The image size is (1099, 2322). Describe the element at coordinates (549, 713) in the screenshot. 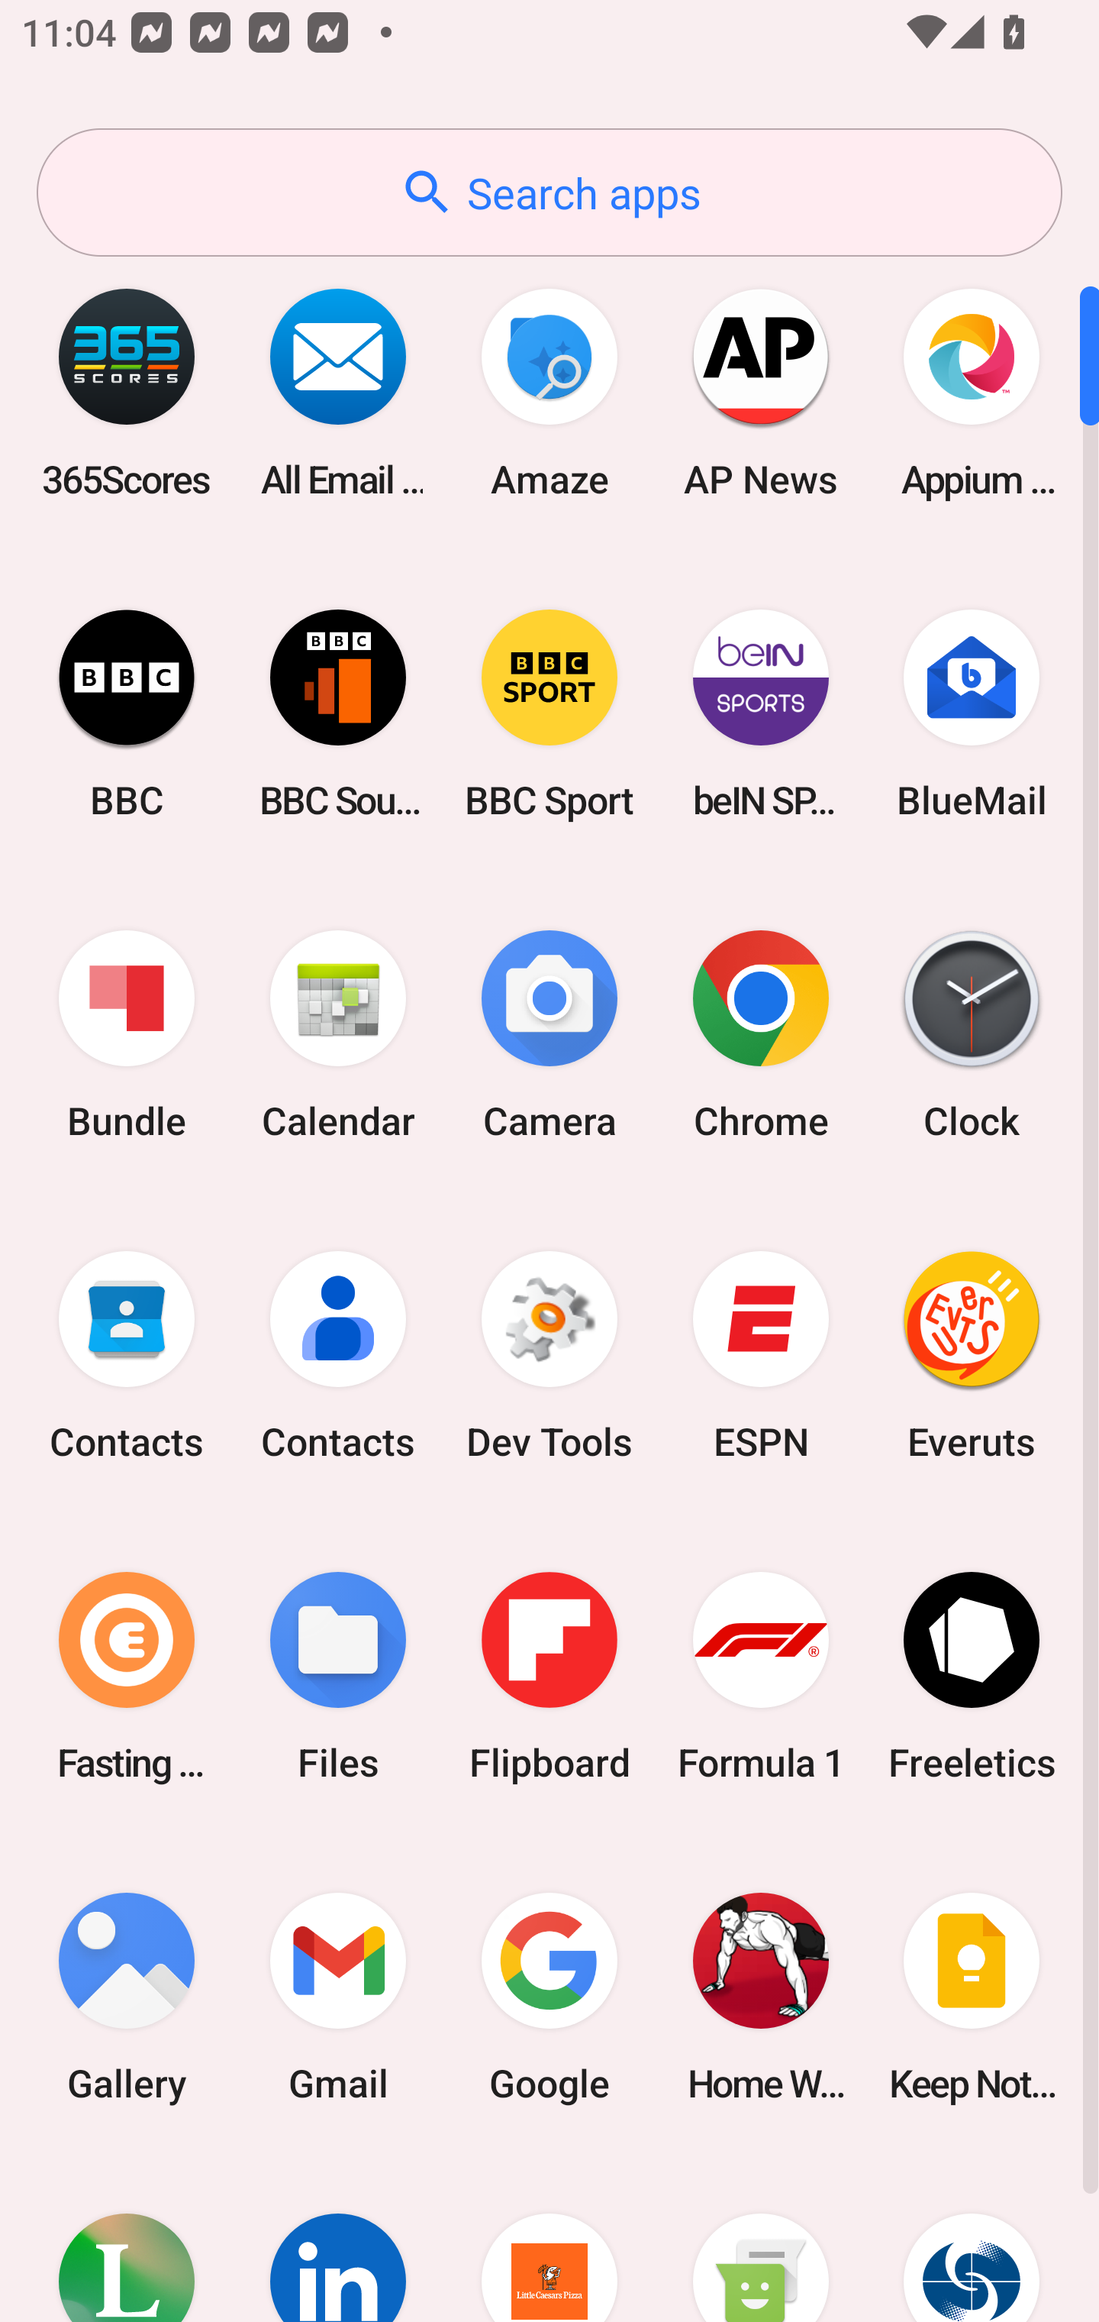

I see `BBC Sport` at that location.